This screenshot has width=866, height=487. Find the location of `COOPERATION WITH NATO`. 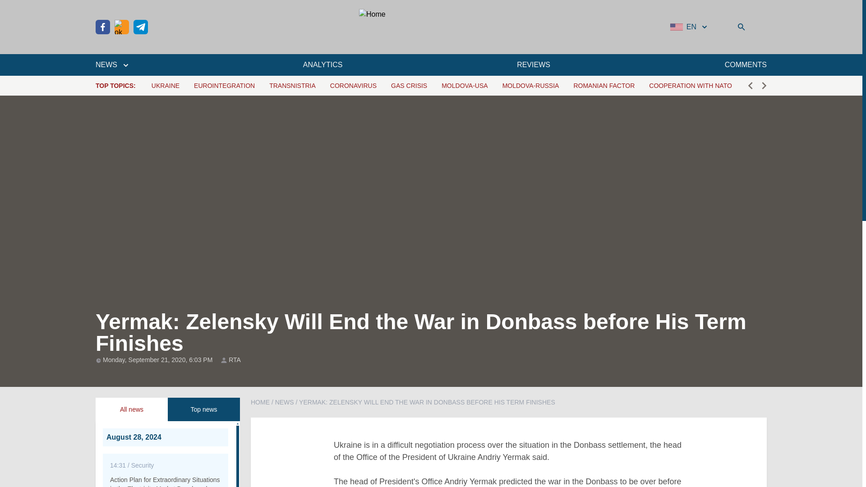

COOPERATION WITH NATO is located at coordinates (690, 86).